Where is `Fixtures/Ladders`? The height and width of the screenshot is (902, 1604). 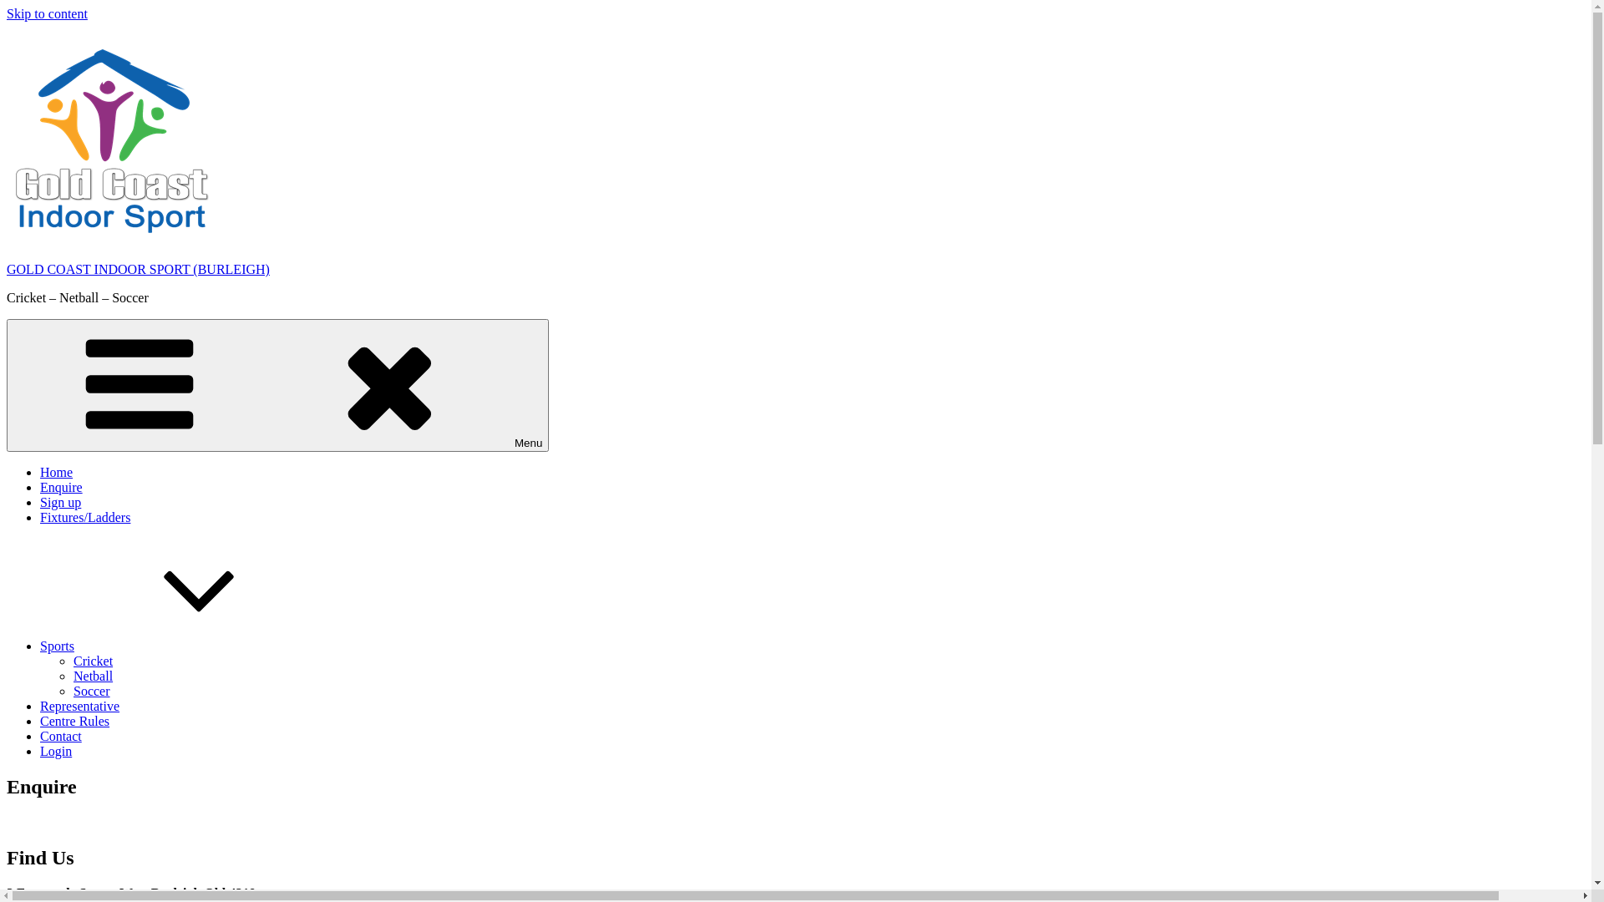
Fixtures/Ladders is located at coordinates (85, 518).